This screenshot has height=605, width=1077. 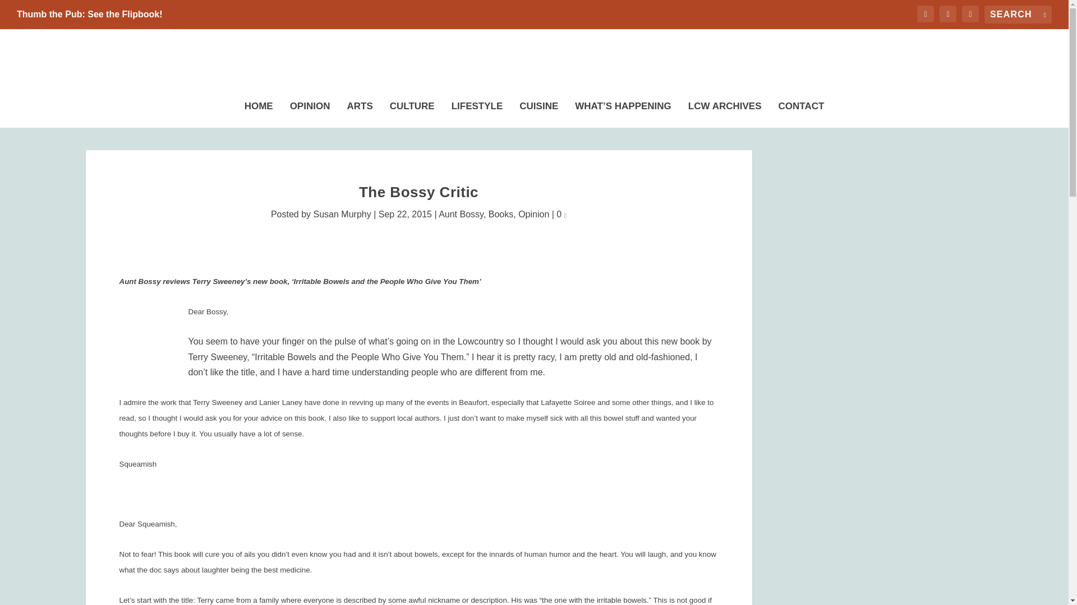 What do you see at coordinates (342, 214) in the screenshot?
I see `Posts by Susan Murphy` at bounding box center [342, 214].